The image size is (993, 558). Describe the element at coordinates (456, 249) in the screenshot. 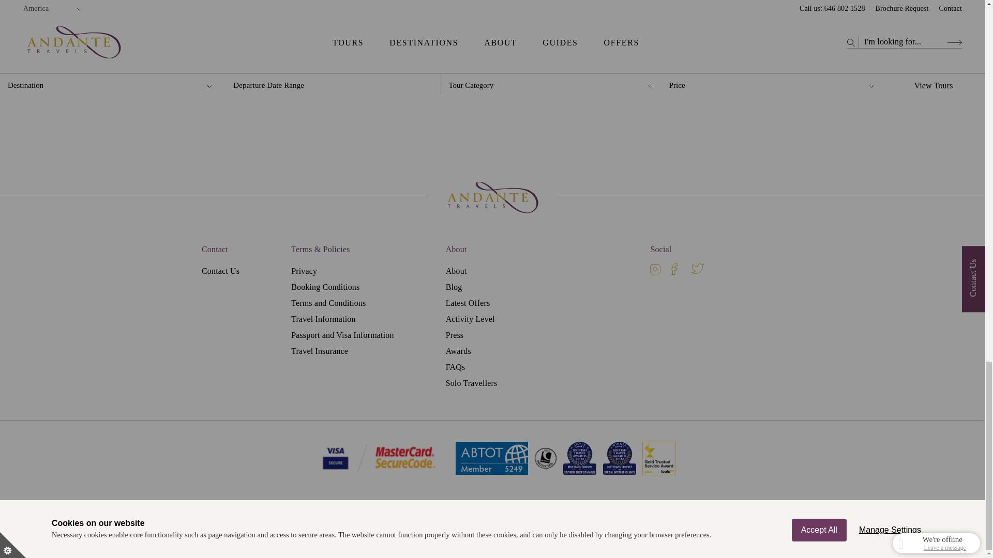

I see `About` at that location.